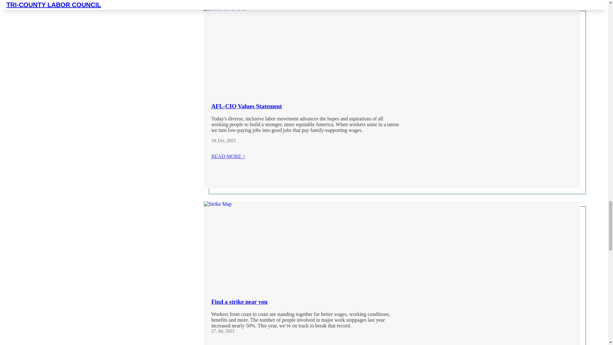 The width and height of the screenshot is (613, 345). Describe the element at coordinates (246, 106) in the screenshot. I see `AFL-CIO Values Statement` at that location.